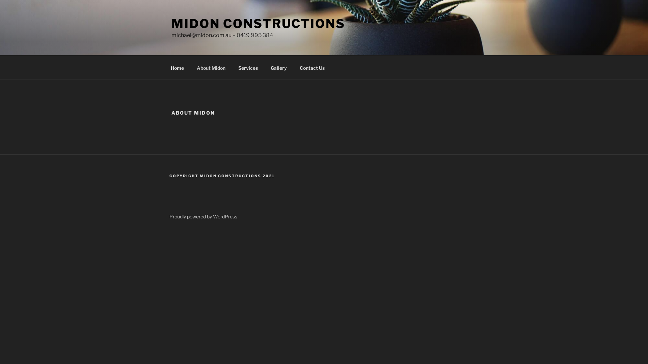 The image size is (648, 364). I want to click on Proudly powered by WordPress, so click(203, 216).